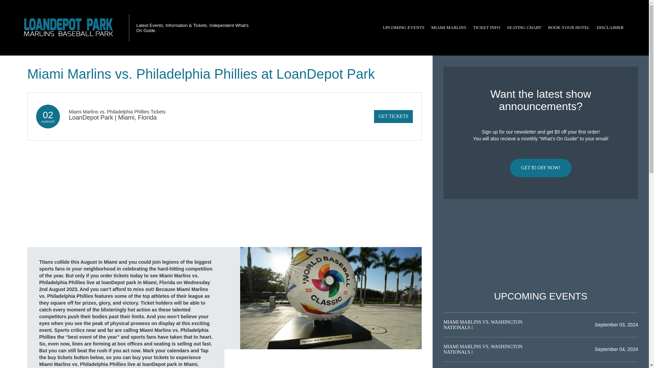  What do you see at coordinates (524, 28) in the screenshot?
I see `SEATING CHART` at bounding box center [524, 28].